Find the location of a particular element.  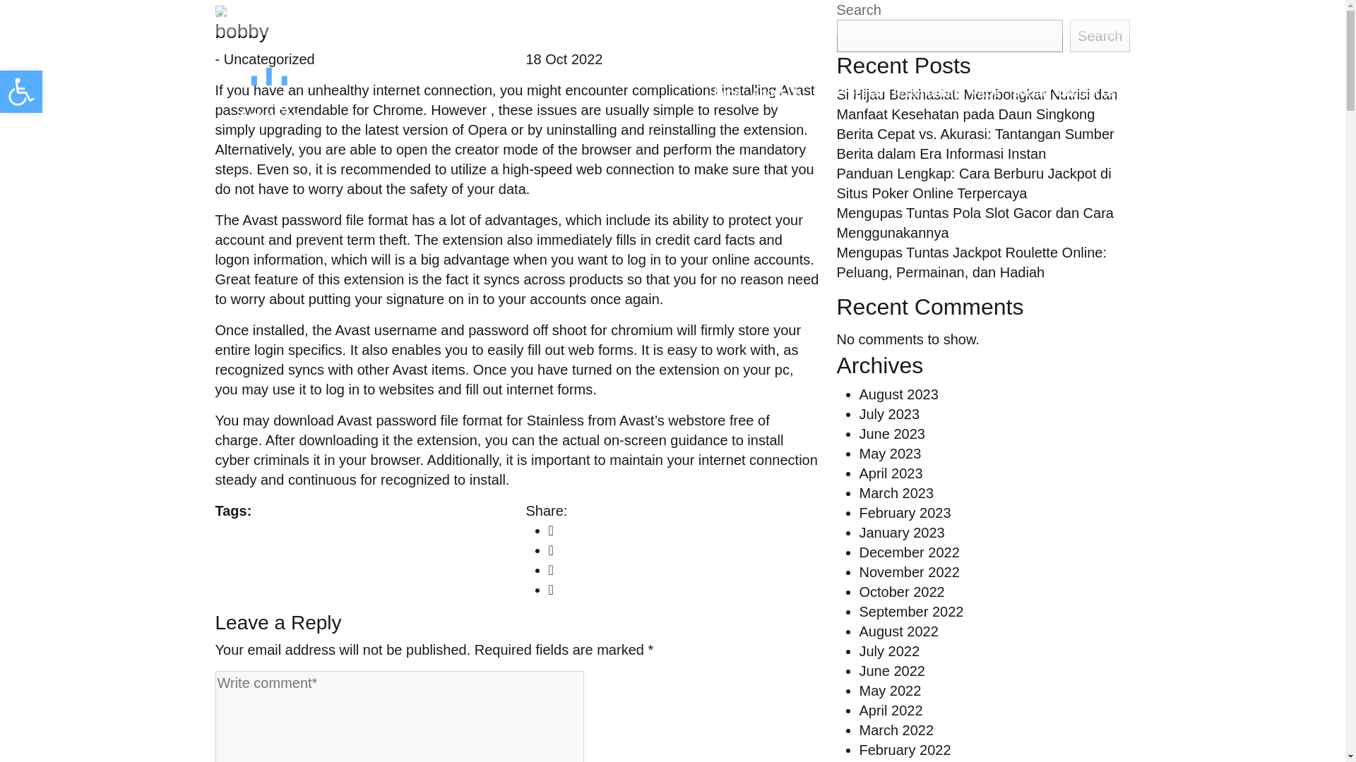

FAQs is located at coordinates (986, 93).